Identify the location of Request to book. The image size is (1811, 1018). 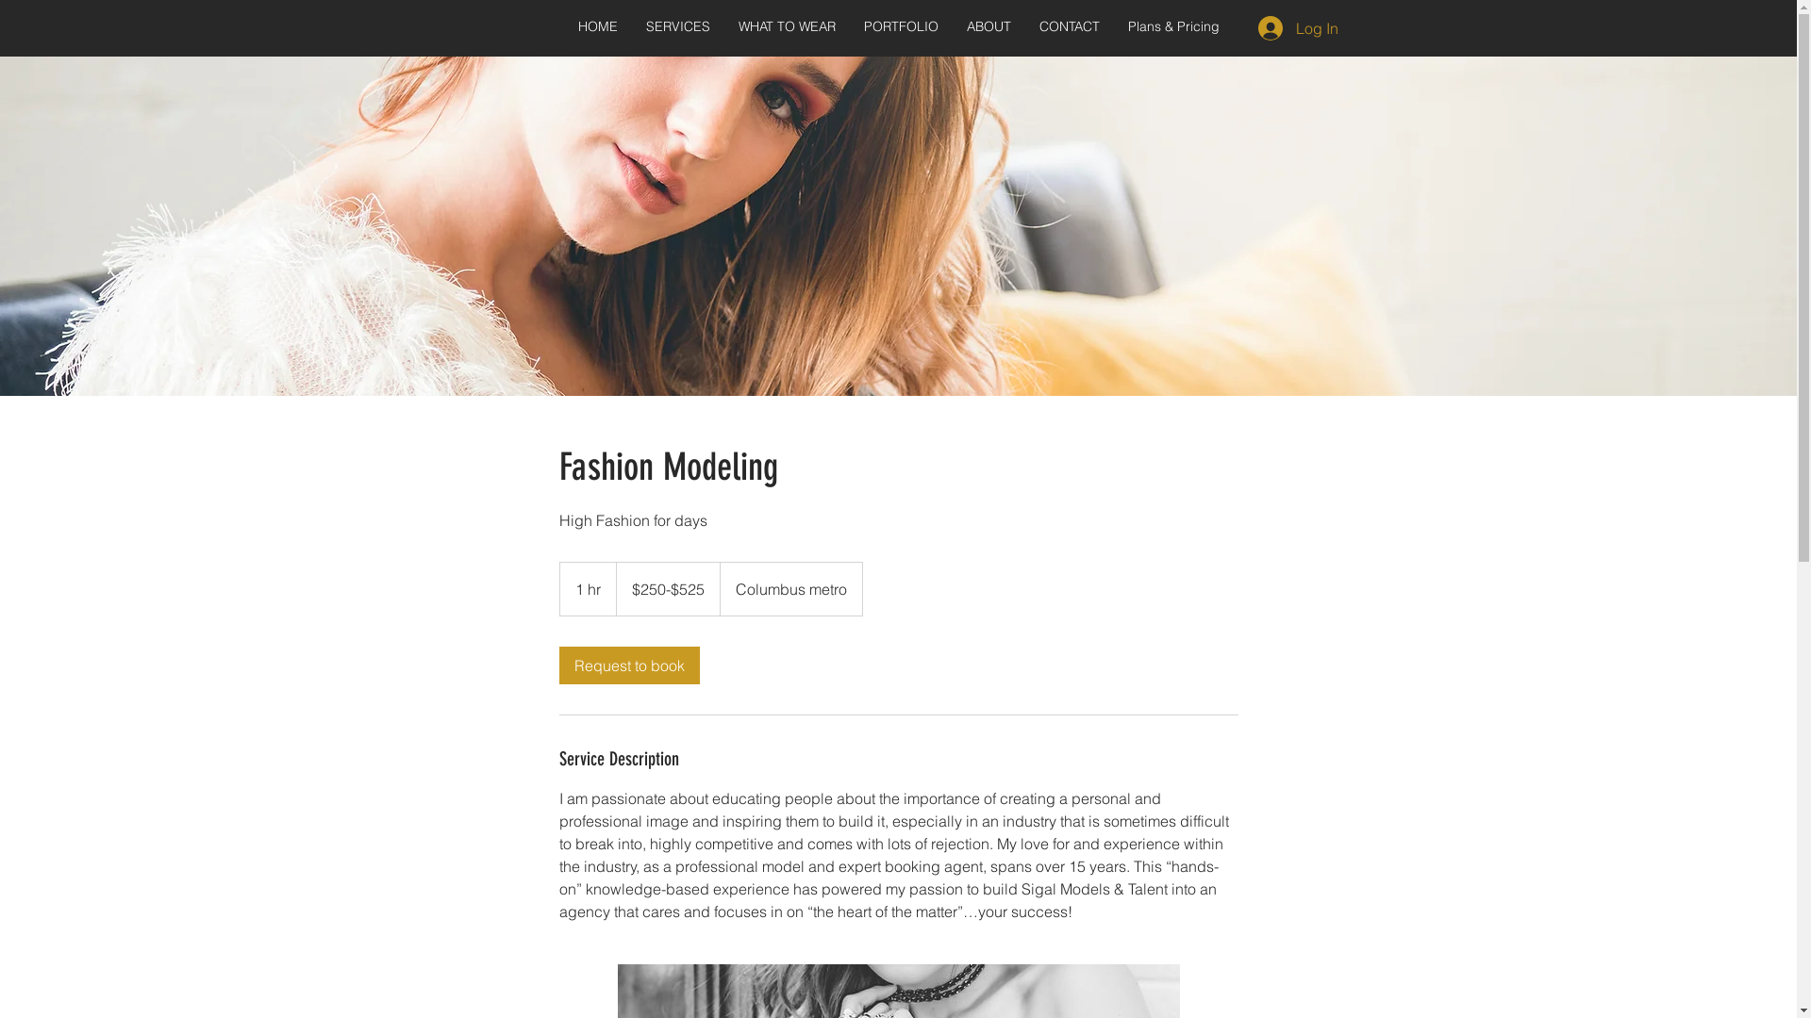
(628, 665).